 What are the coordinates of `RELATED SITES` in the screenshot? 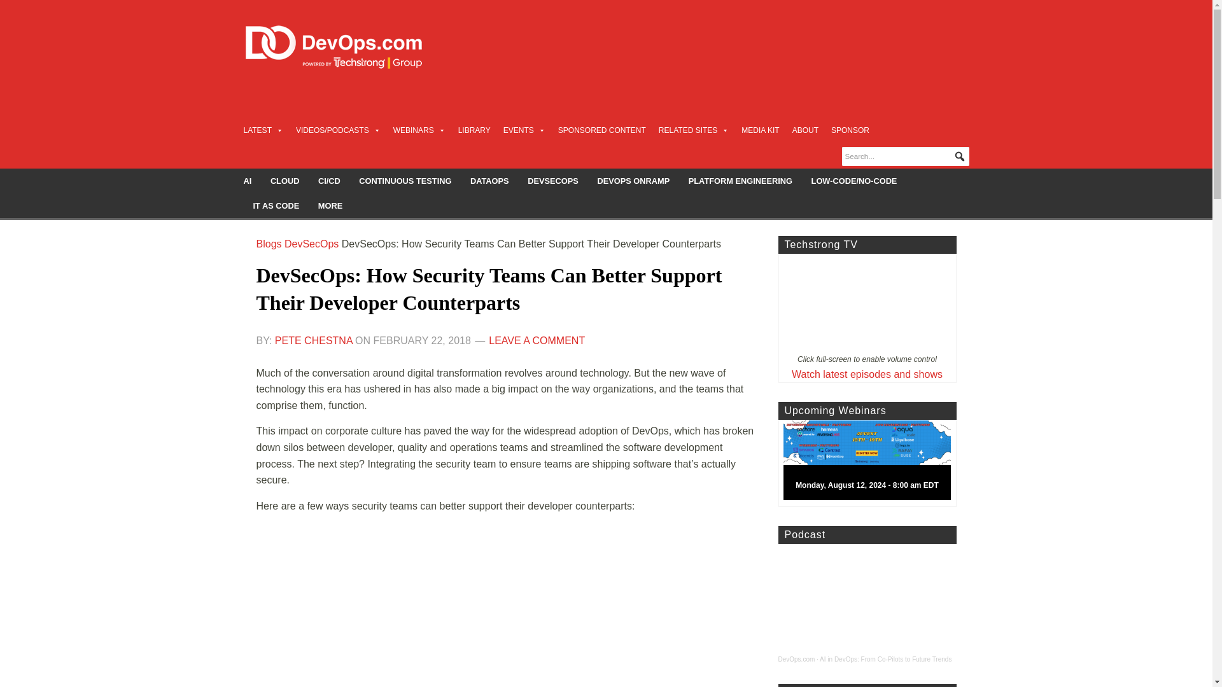 It's located at (693, 130).